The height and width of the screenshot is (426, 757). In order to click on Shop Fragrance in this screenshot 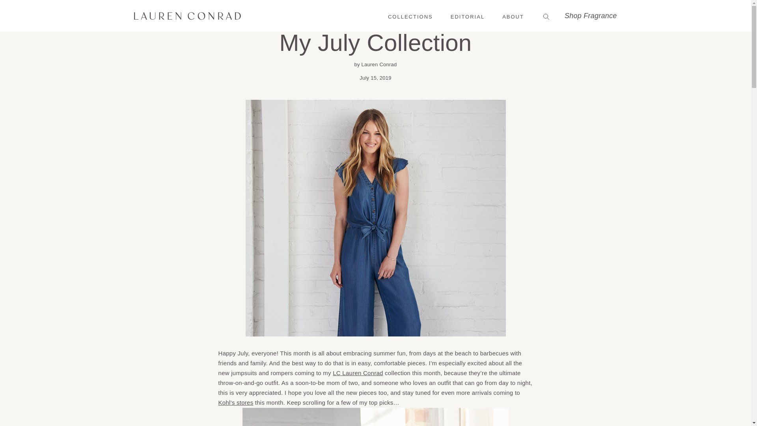, I will do `click(591, 16)`.